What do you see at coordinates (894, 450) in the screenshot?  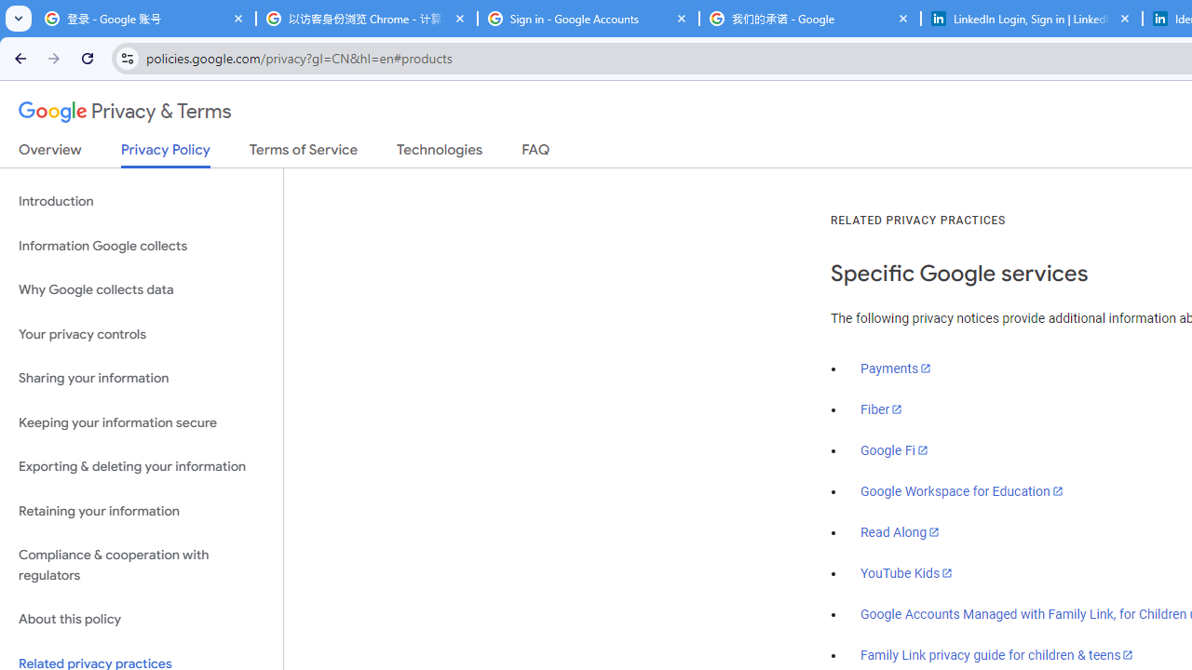 I see `Google Fi` at bounding box center [894, 450].